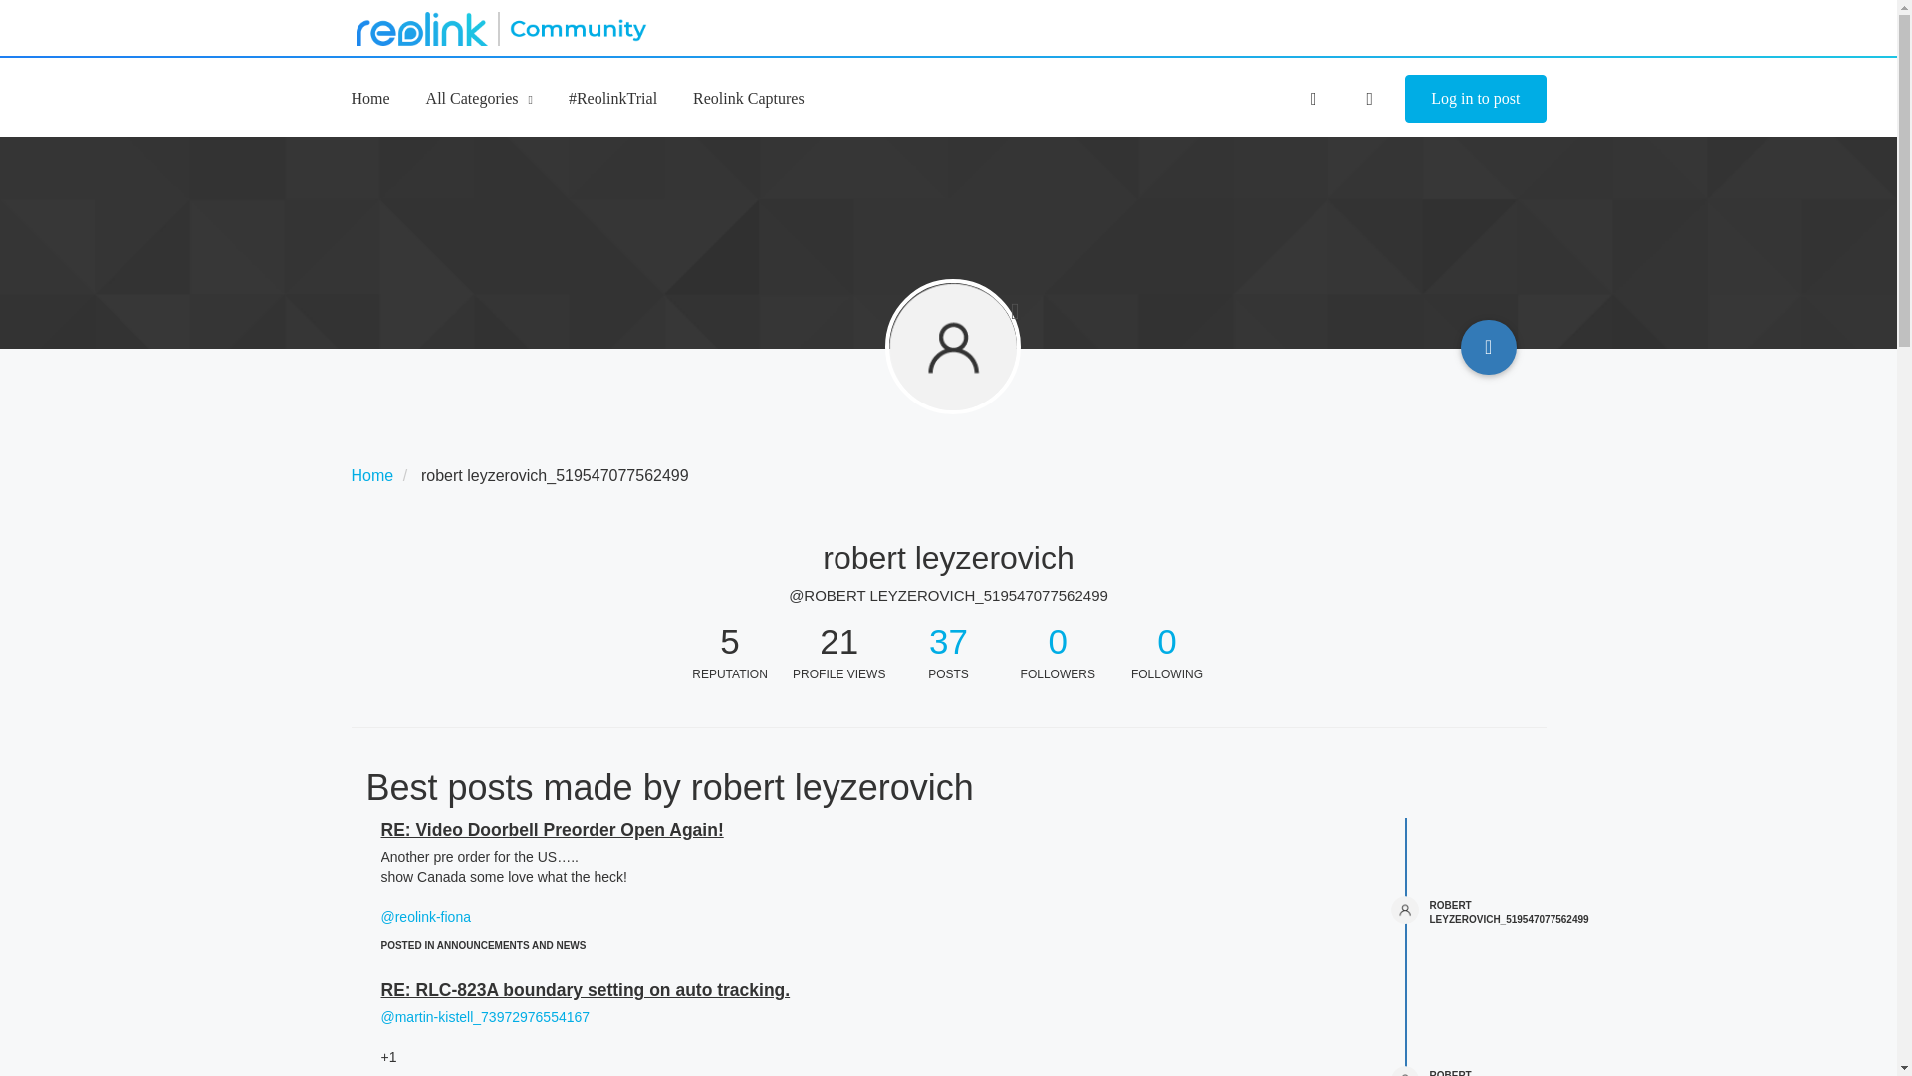 Image resolution: width=1912 pixels, height=1076 pixels. I want to click on 5, so click(730, 640).